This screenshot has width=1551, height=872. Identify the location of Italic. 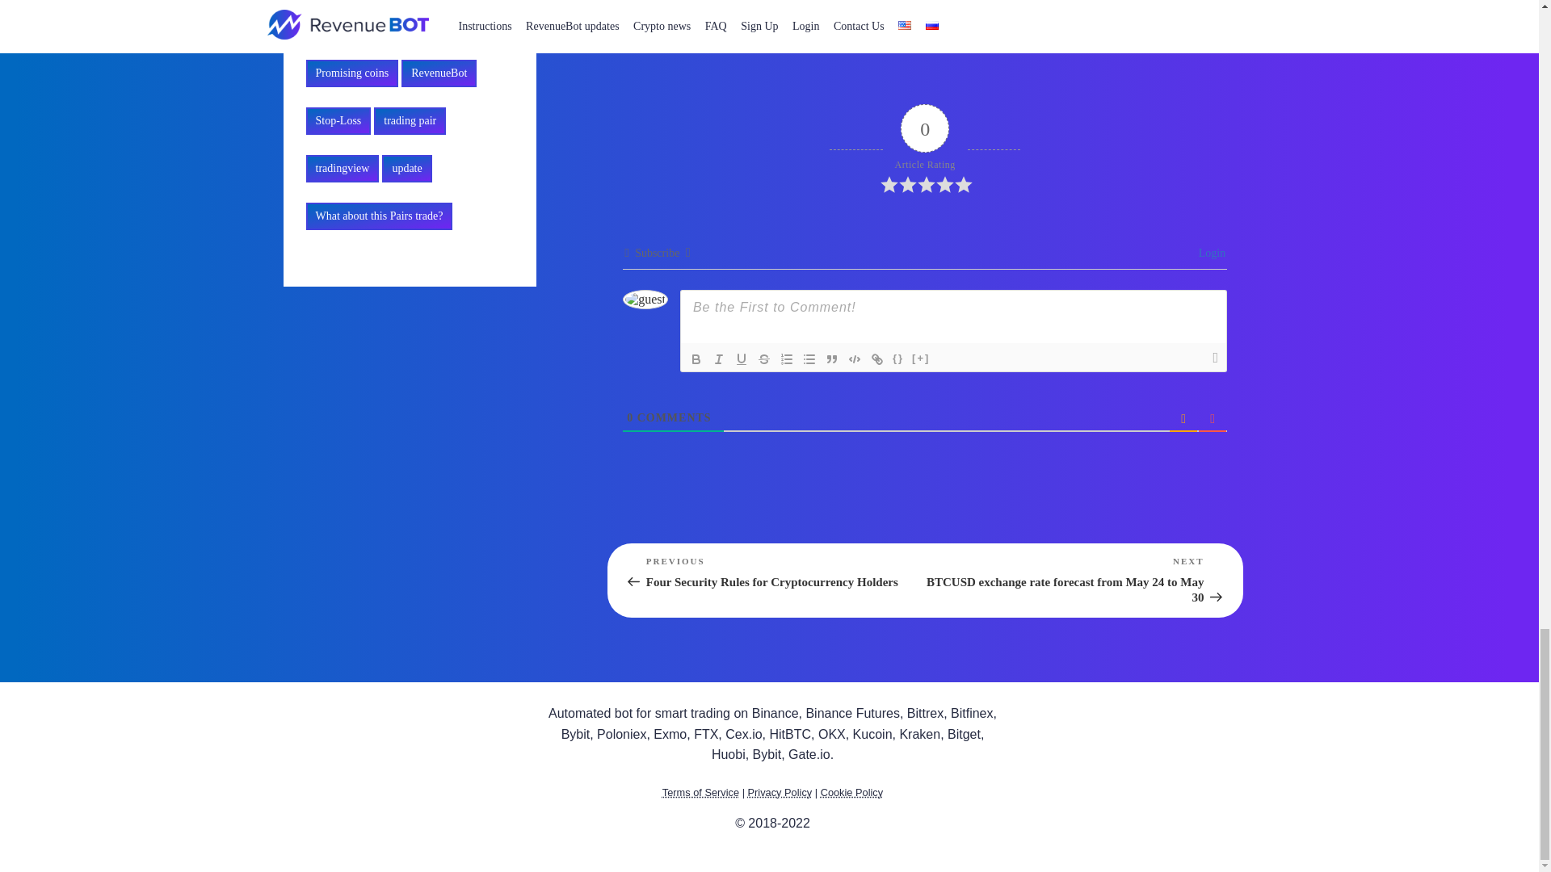
(719, 358).